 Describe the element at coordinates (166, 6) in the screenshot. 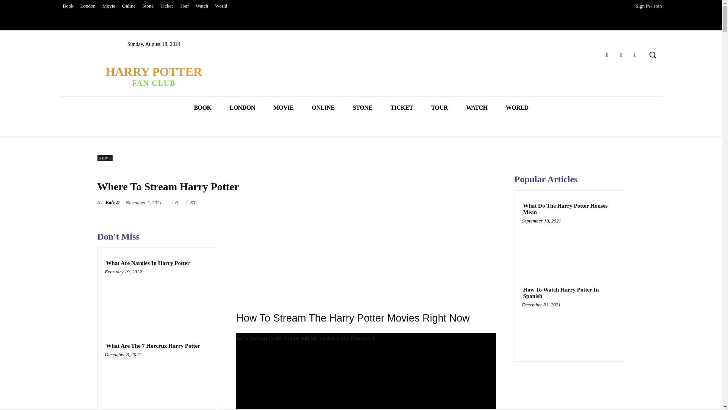

I see `Ticket` at that location.